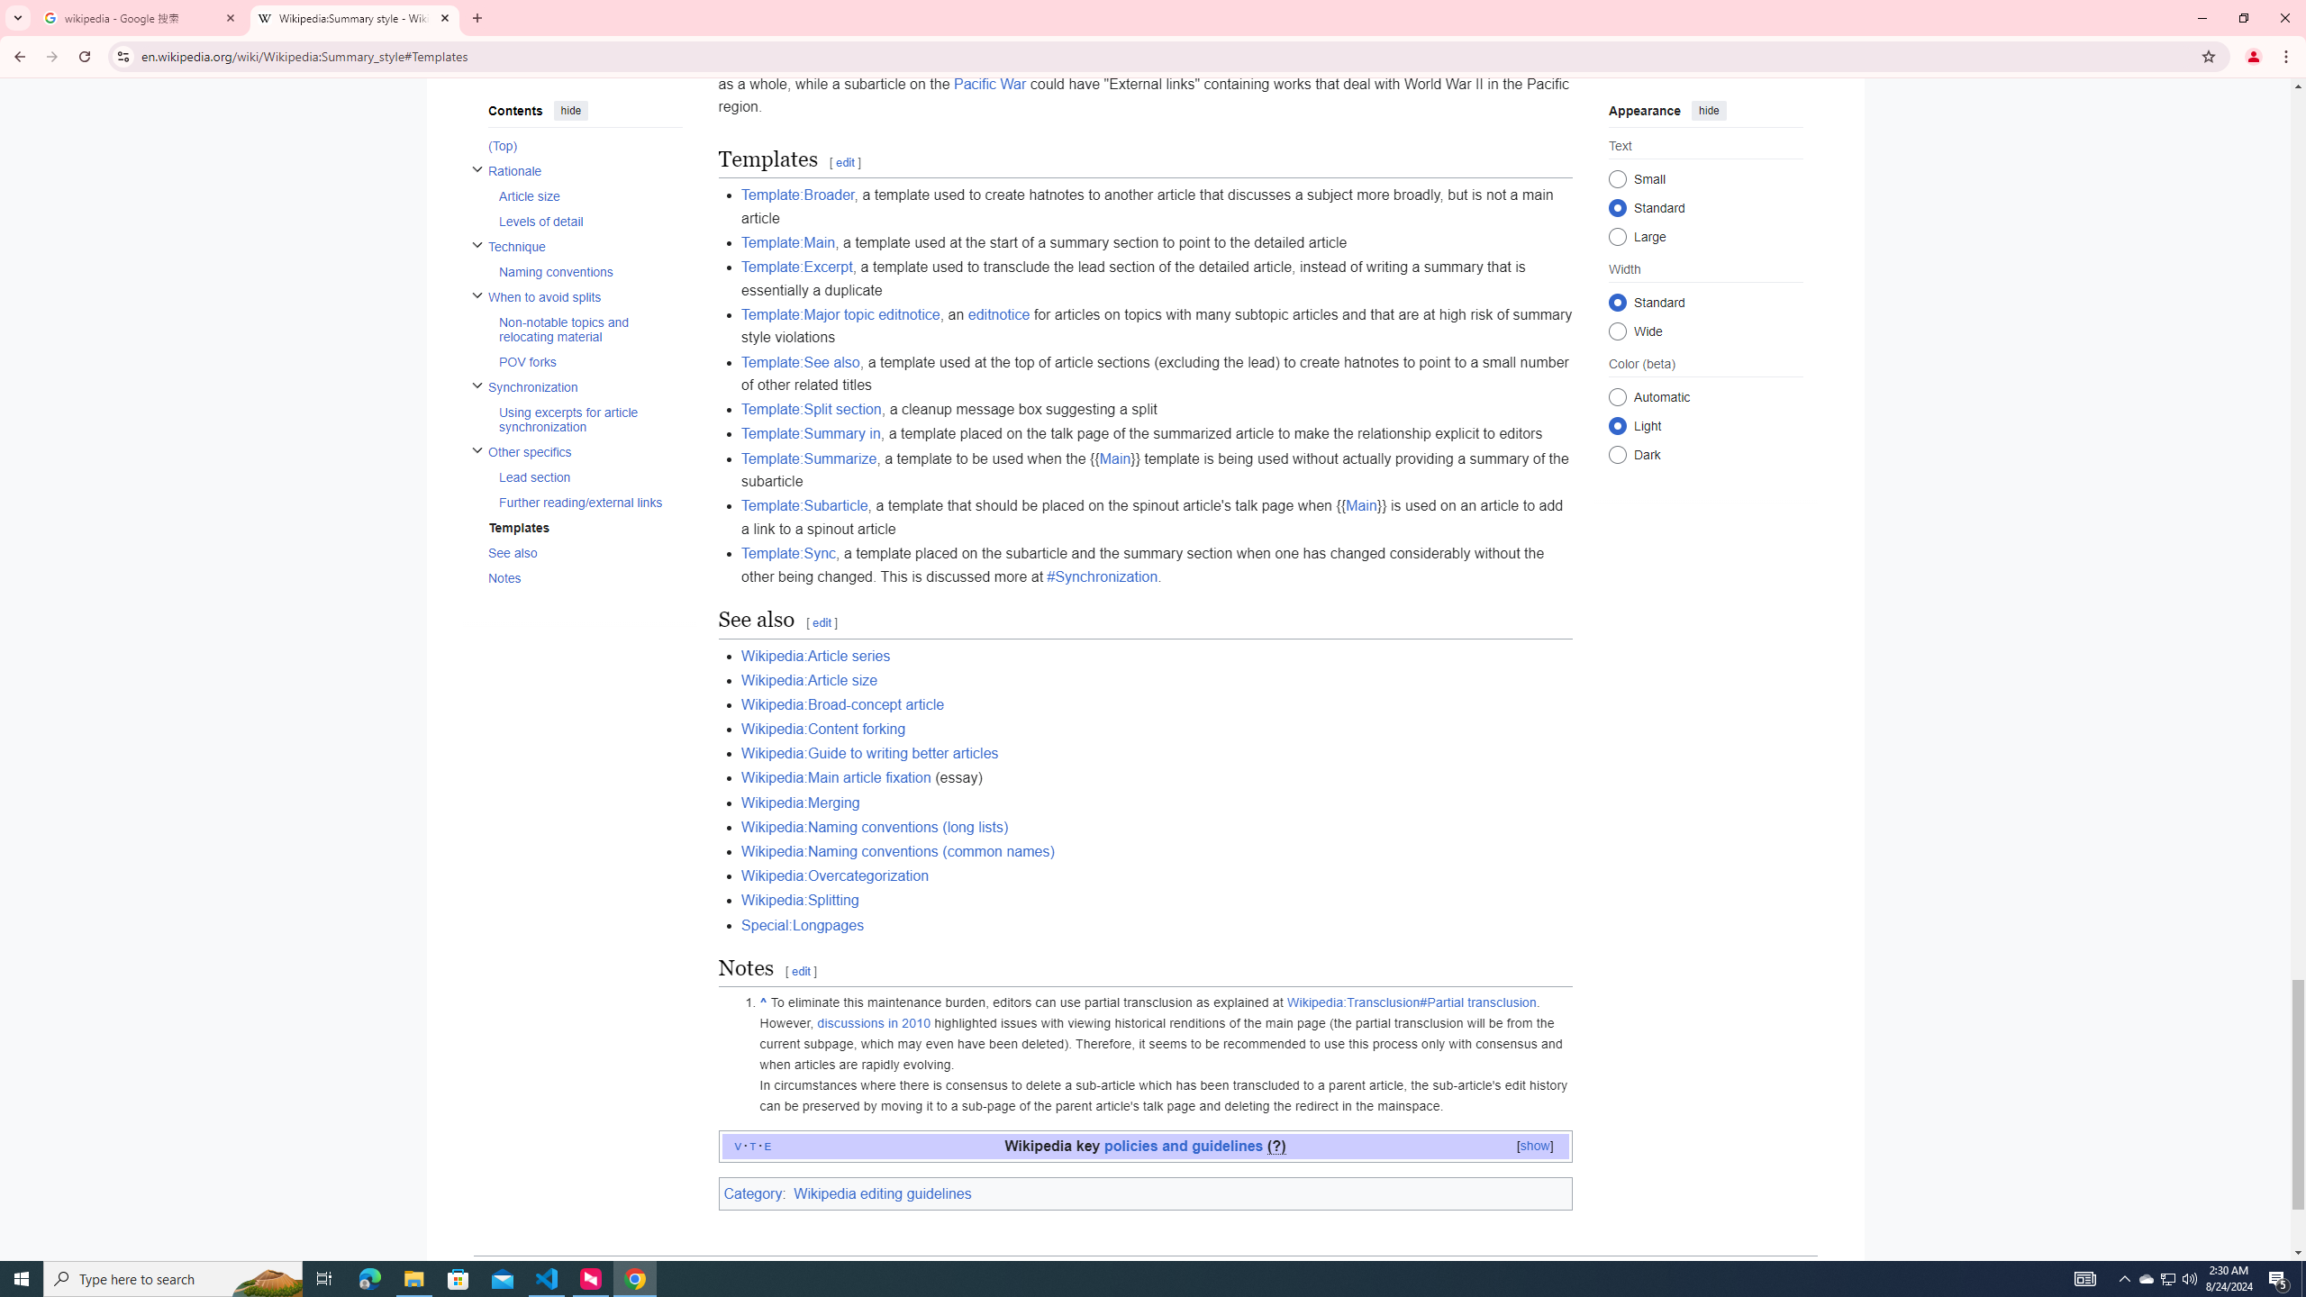 The width and height of the screenshot is (2306, 1297). Describe the element at coordinates (584, 297) in the screenshot. I see `When to avoid splits` at that location.